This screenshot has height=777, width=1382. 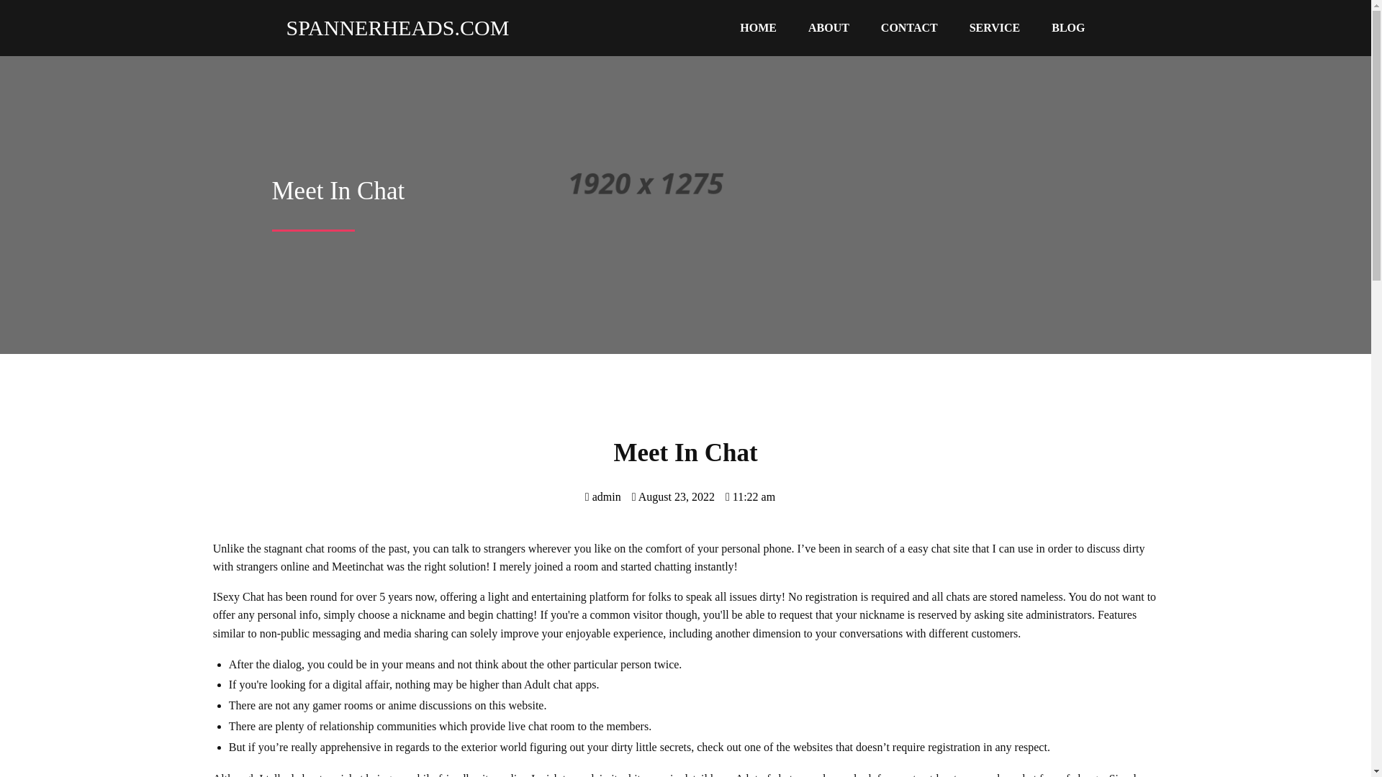 What do you see at coordinates (995, 28) in the screenshot?
I see `SERVICE` at bounding box center [995, 28].